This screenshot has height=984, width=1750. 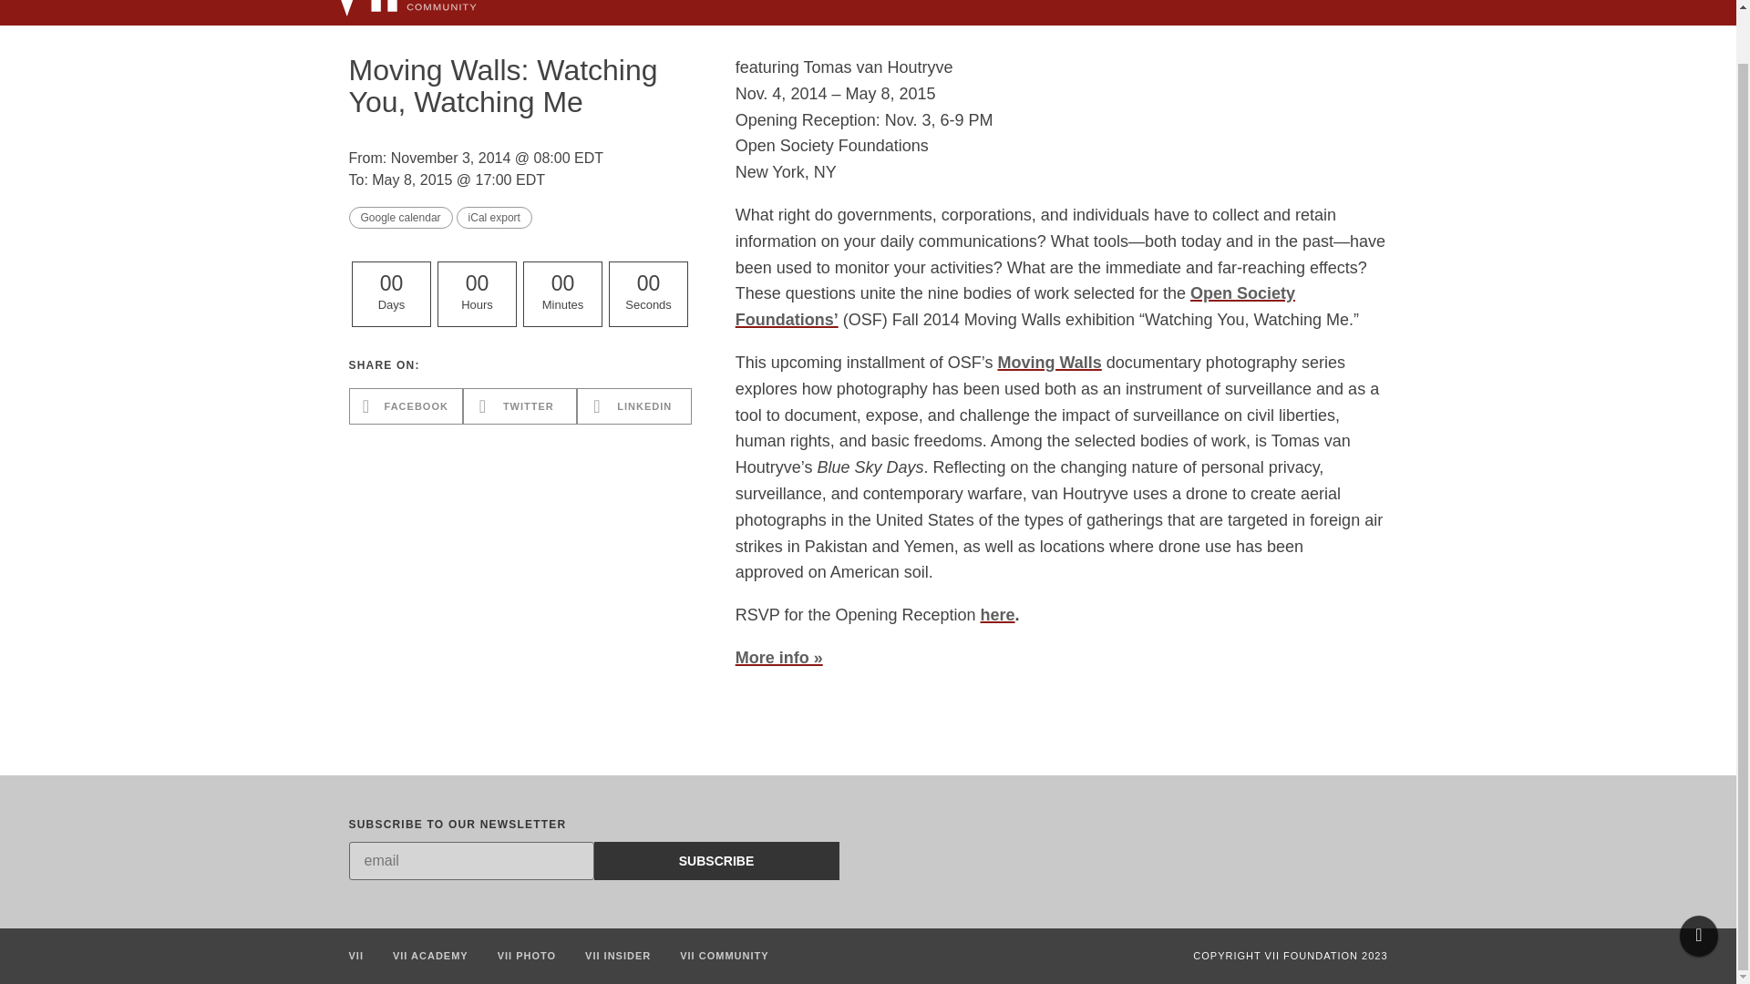 What do you see at coordinates (430, 956) in the screenshot?
I see `VII ACADEMY` at bounding box center [430, 956].